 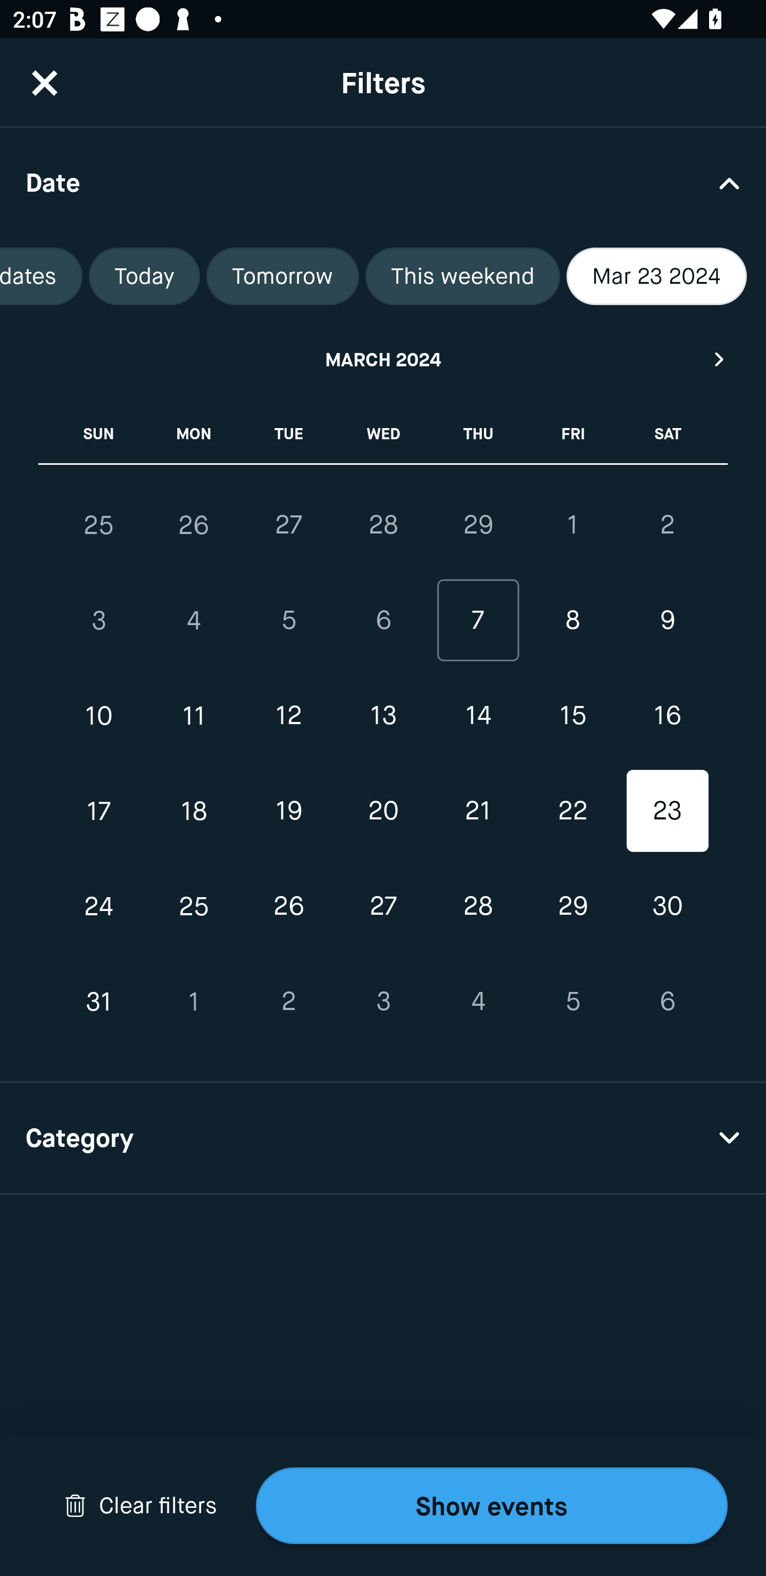 What do you see at coordinates (99, 525) in the screenshot?
I see `25` at bounding box center [99, 525].